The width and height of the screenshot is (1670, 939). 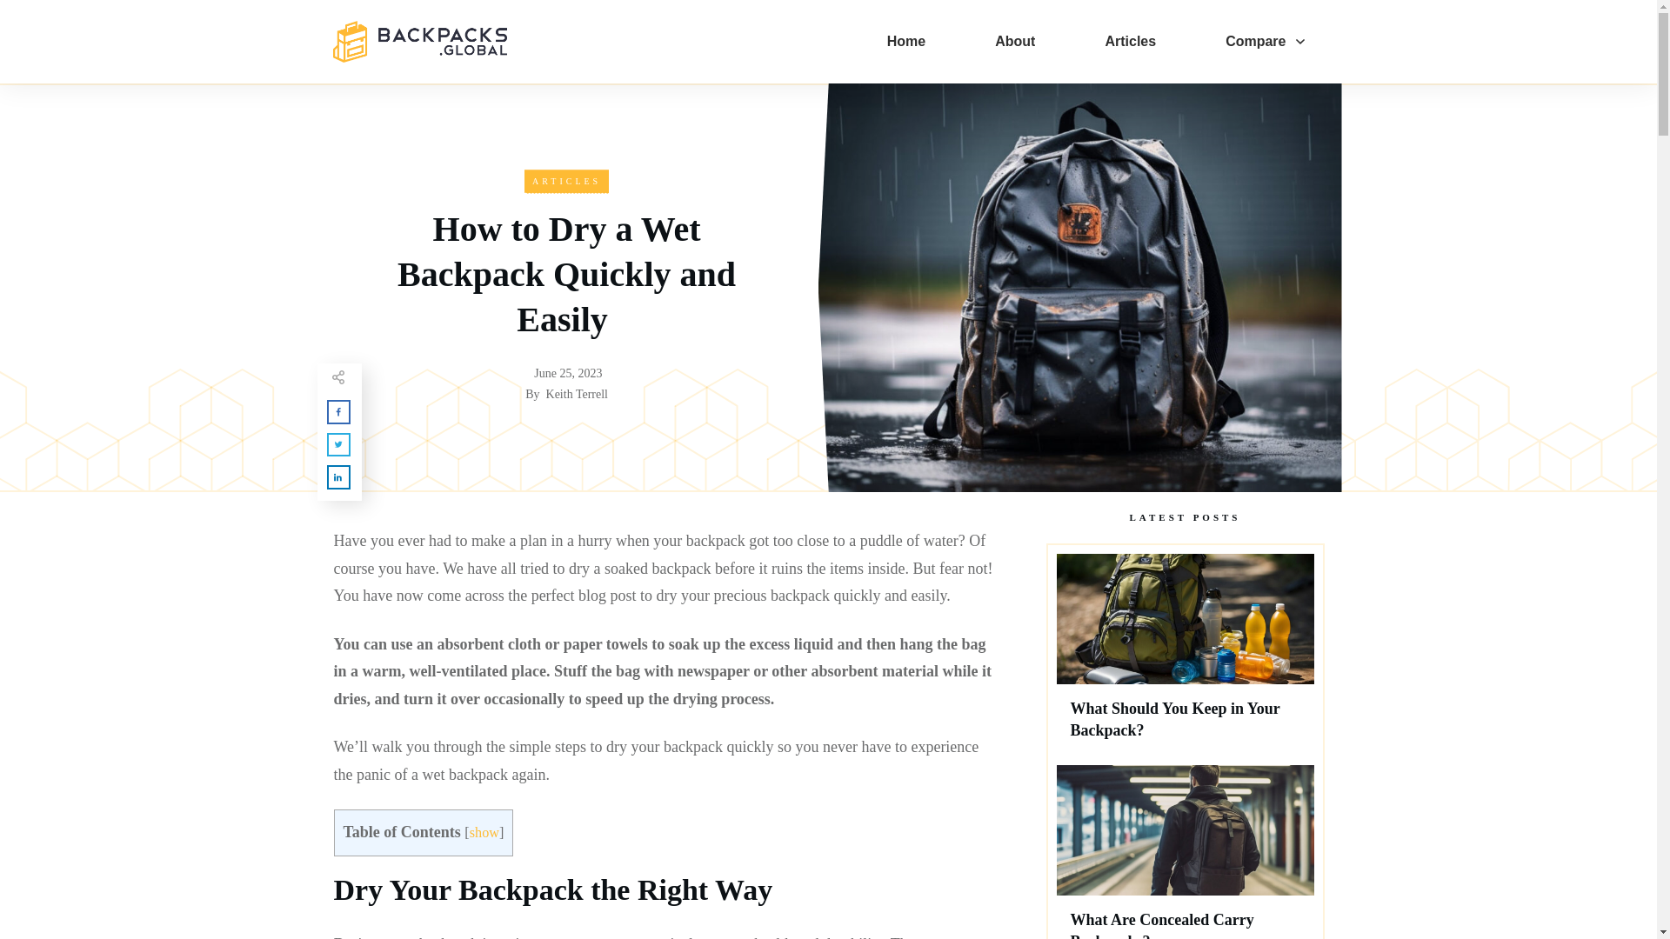 What do you see at coordinates (567, 181) in the screenshot?
I see `Articles` at bounding box center [567, 181].